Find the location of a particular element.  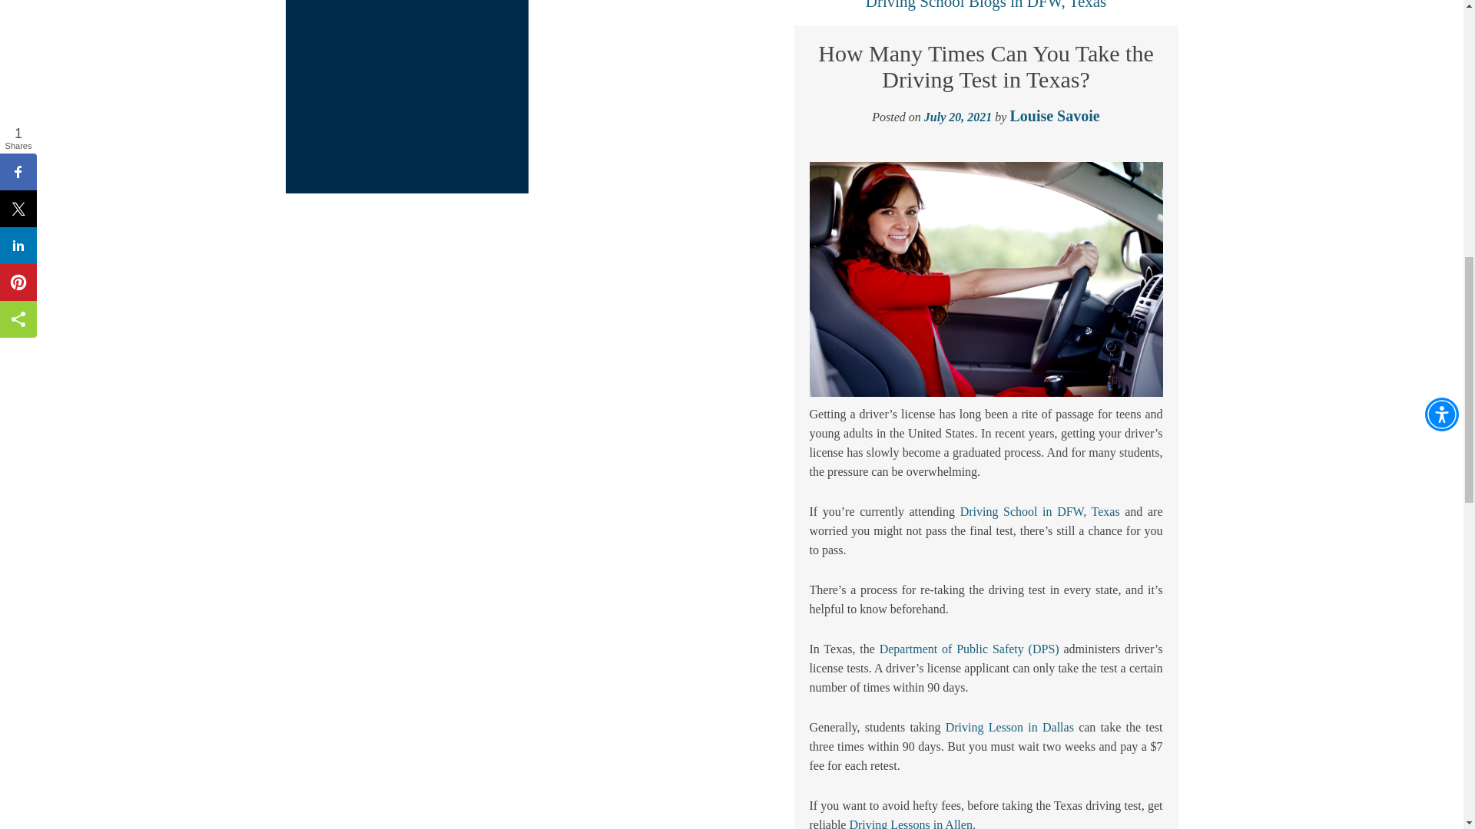

View all posts by Louise Savoie is located at coordinates (1054, 116).